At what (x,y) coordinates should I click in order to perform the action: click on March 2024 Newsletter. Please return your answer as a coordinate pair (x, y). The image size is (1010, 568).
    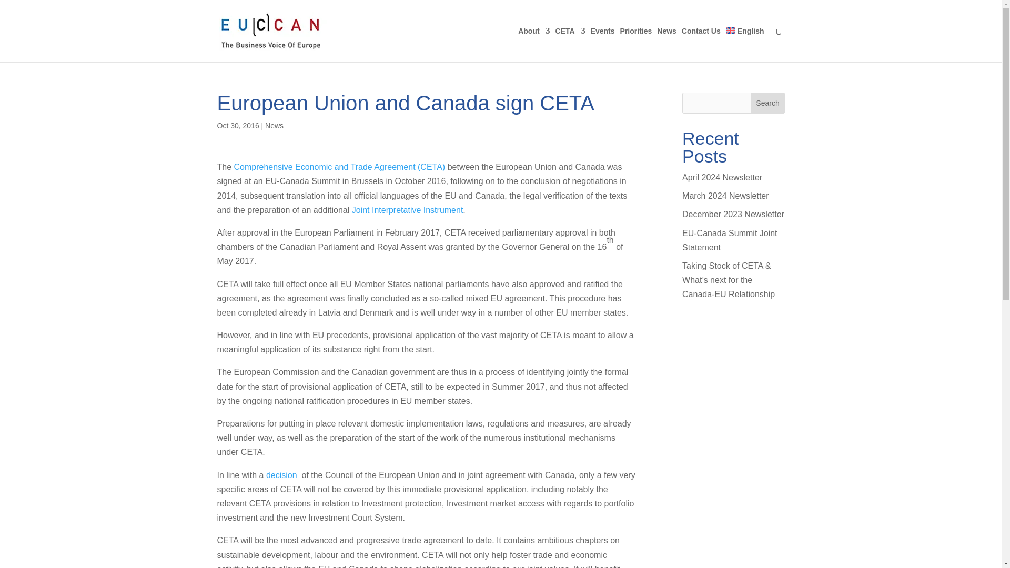
    Looking at the image, I should click on (725, 196).